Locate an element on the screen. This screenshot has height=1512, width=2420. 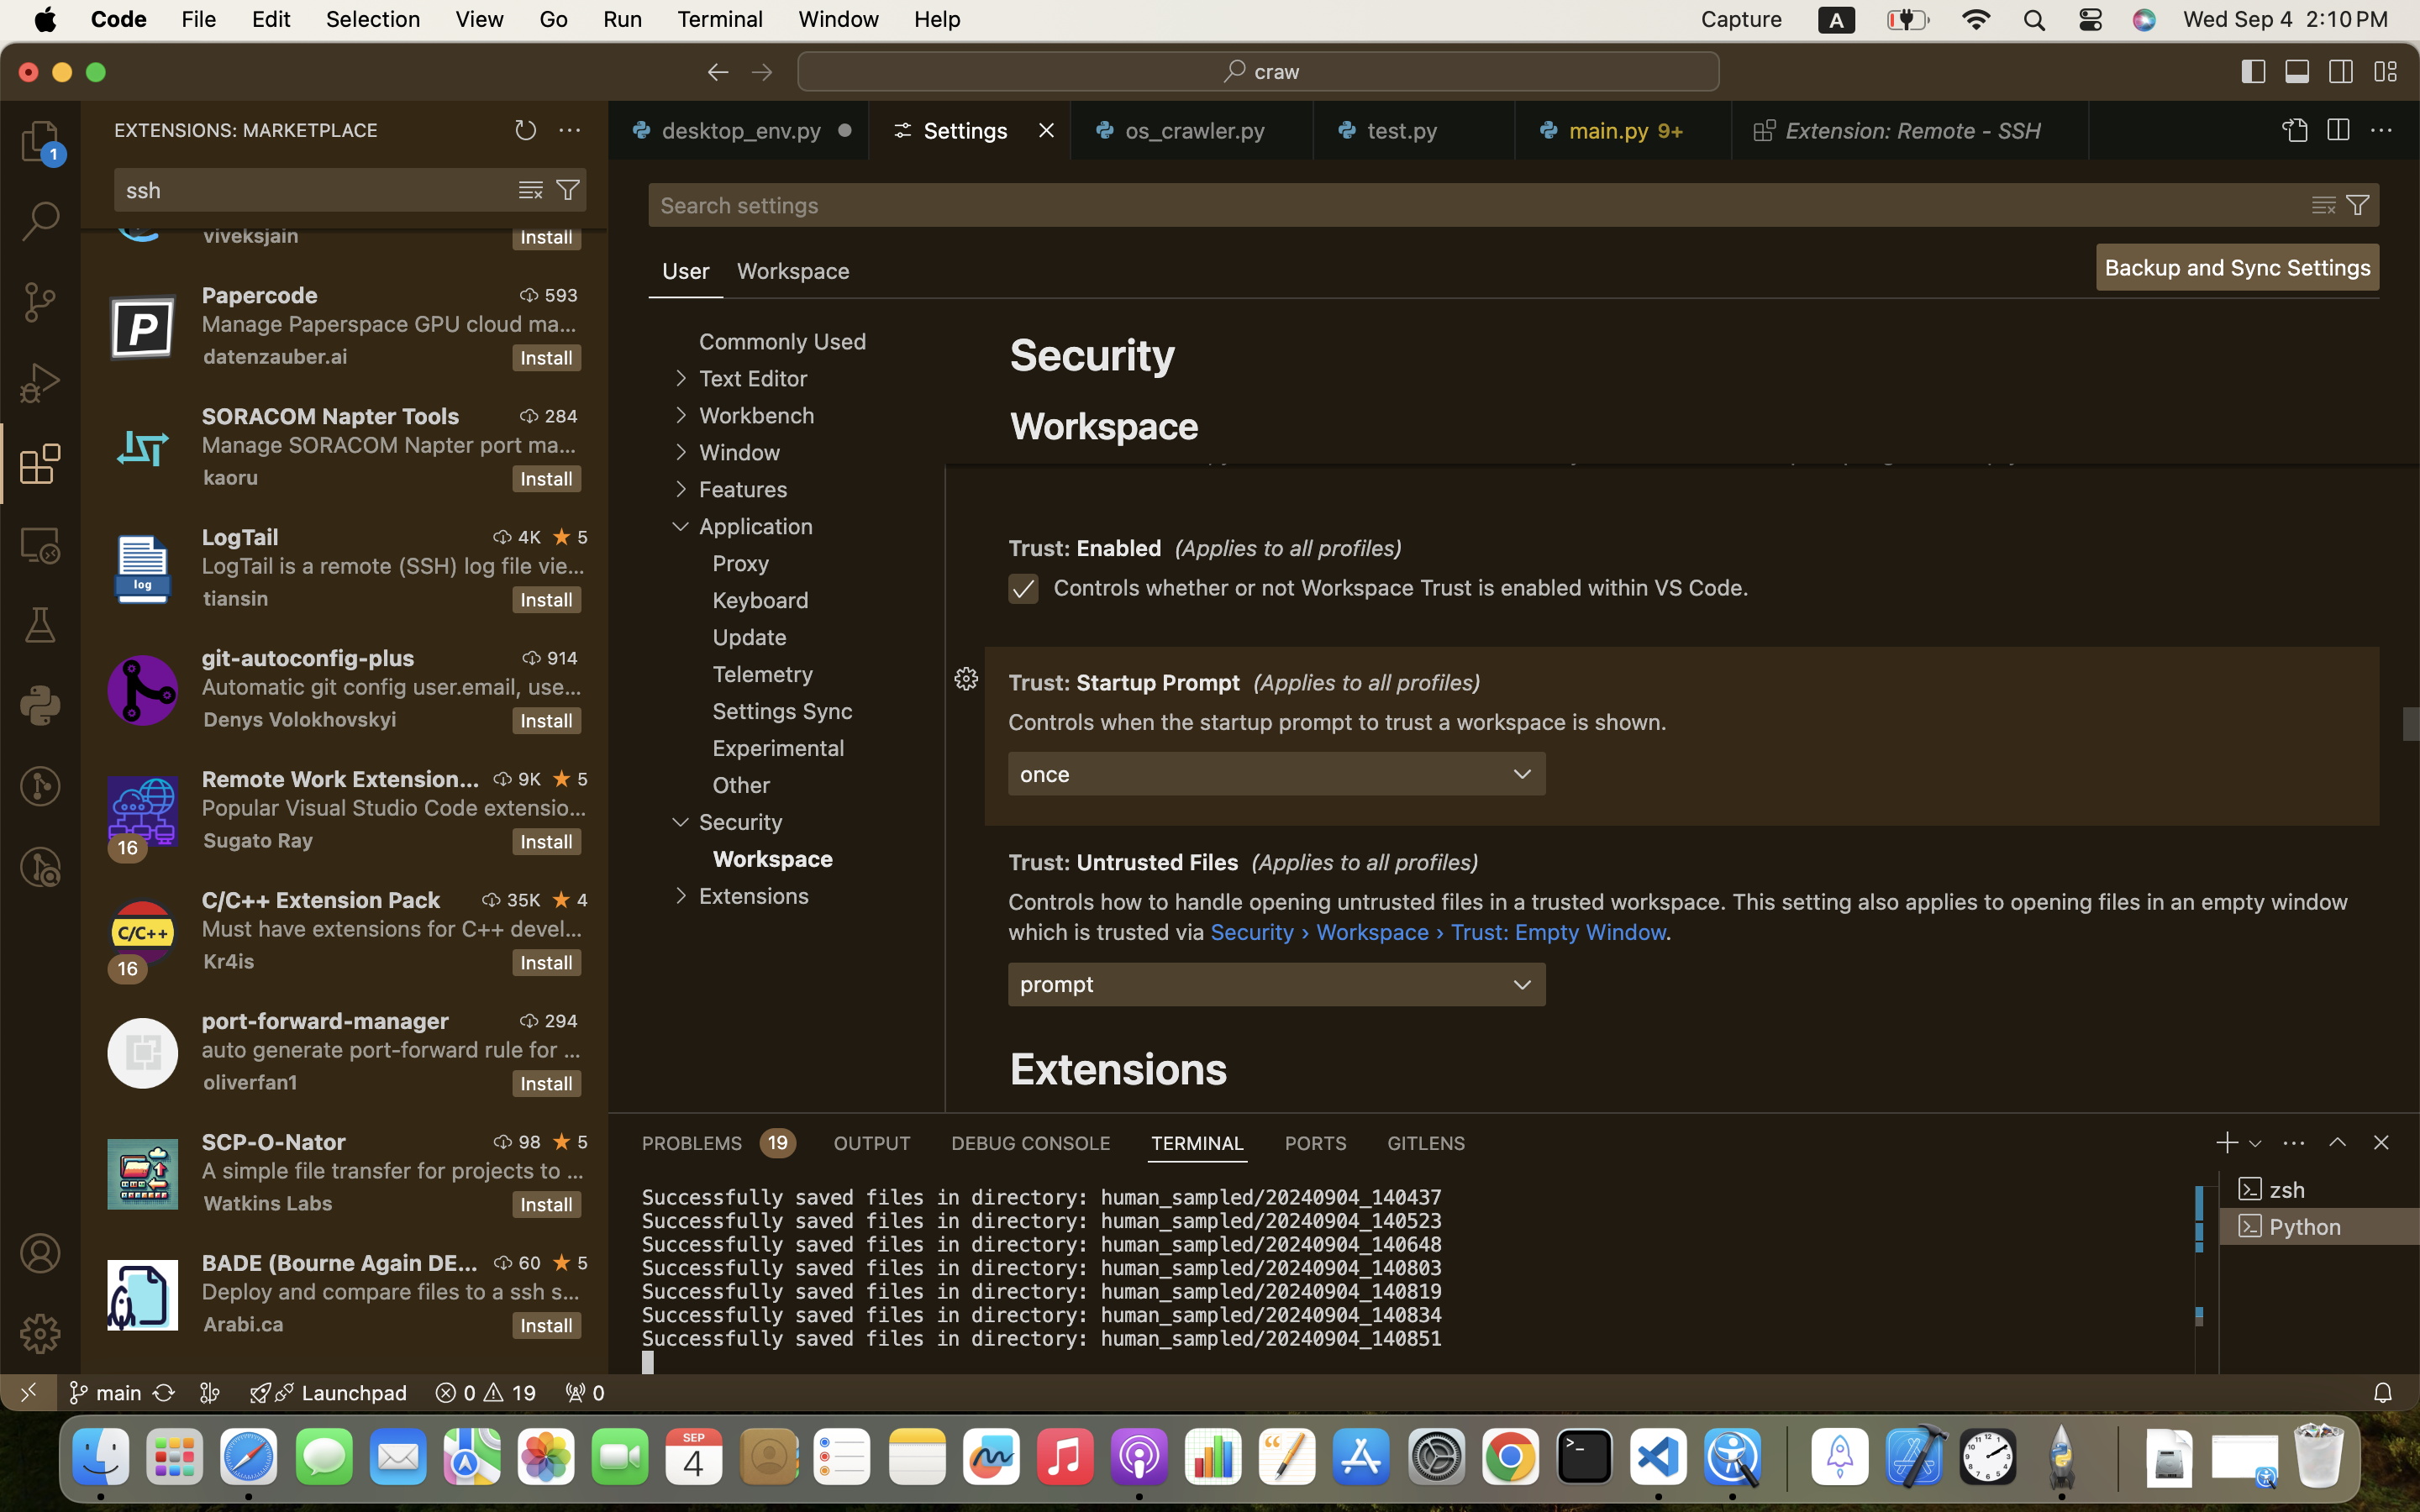
 is located at coordinates (2381, 131).